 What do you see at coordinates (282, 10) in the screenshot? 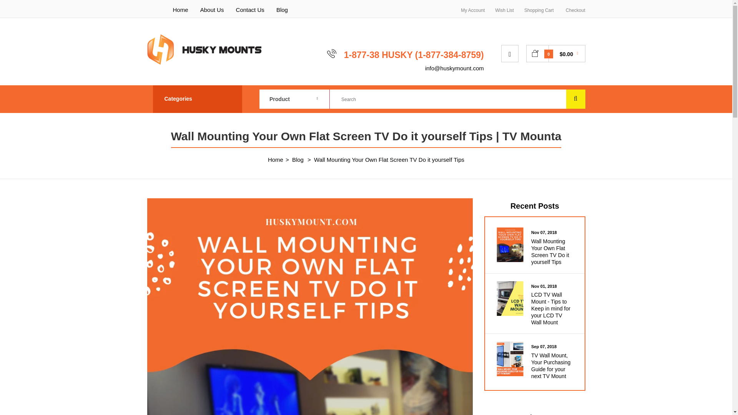
I see `Blog` at bounding box center [282, 10].